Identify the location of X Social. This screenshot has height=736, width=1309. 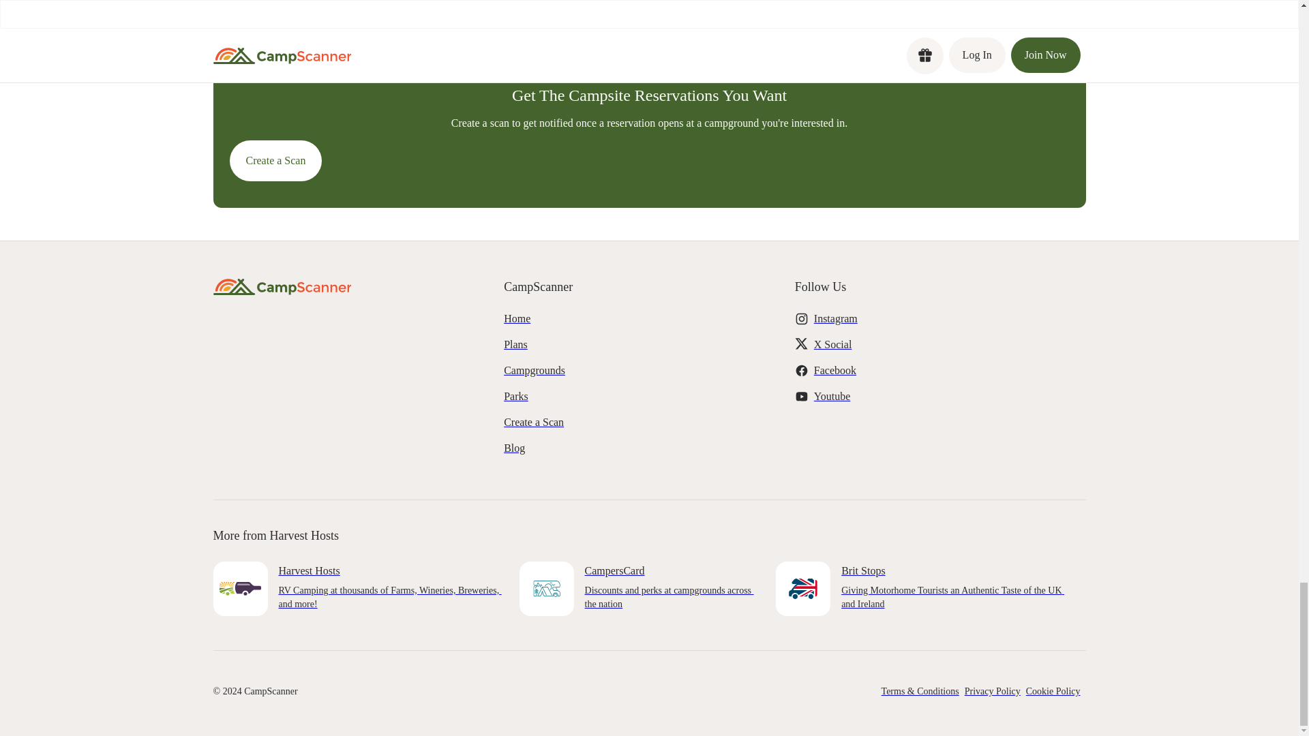
(856, 345).